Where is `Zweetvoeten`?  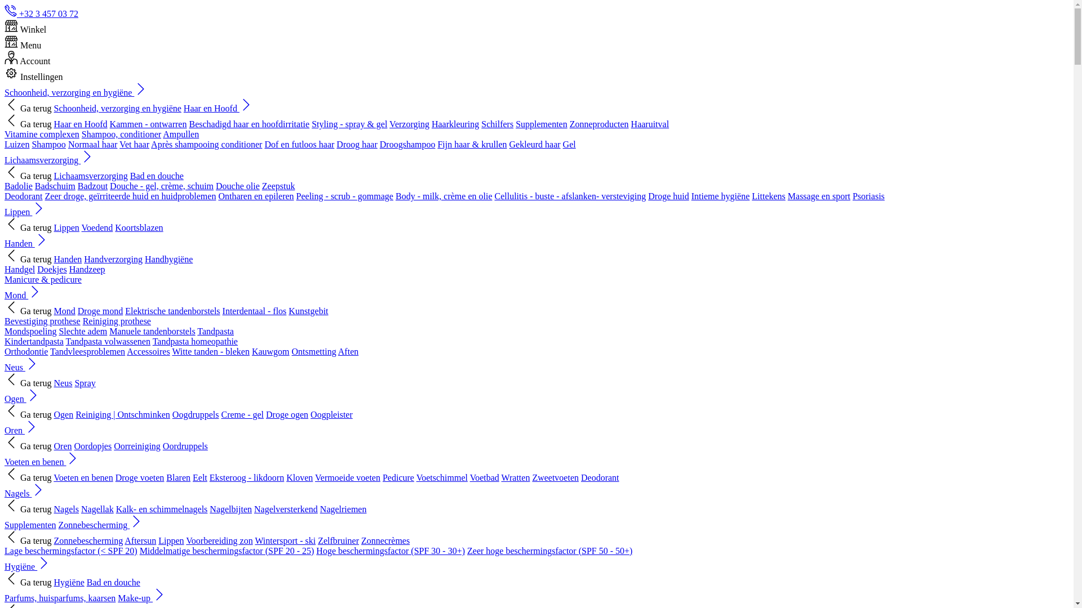
Zweetvoeten is located at coordinates (556, 477).